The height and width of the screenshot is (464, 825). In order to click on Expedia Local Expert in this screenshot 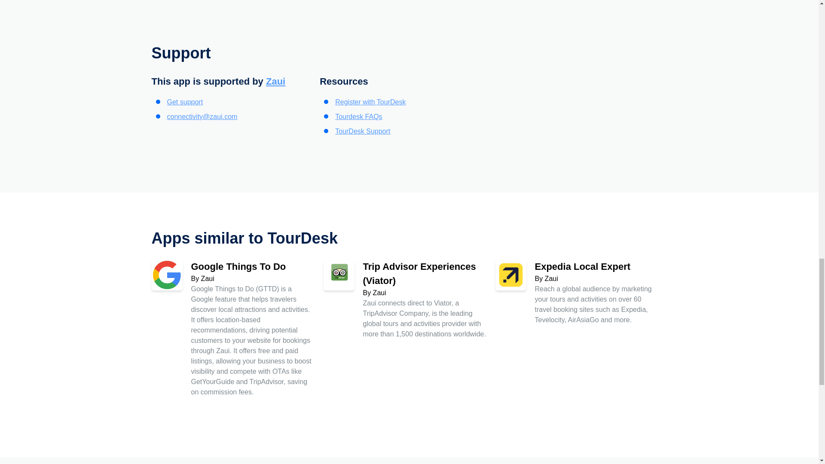, I will do `click(582, 266)`.